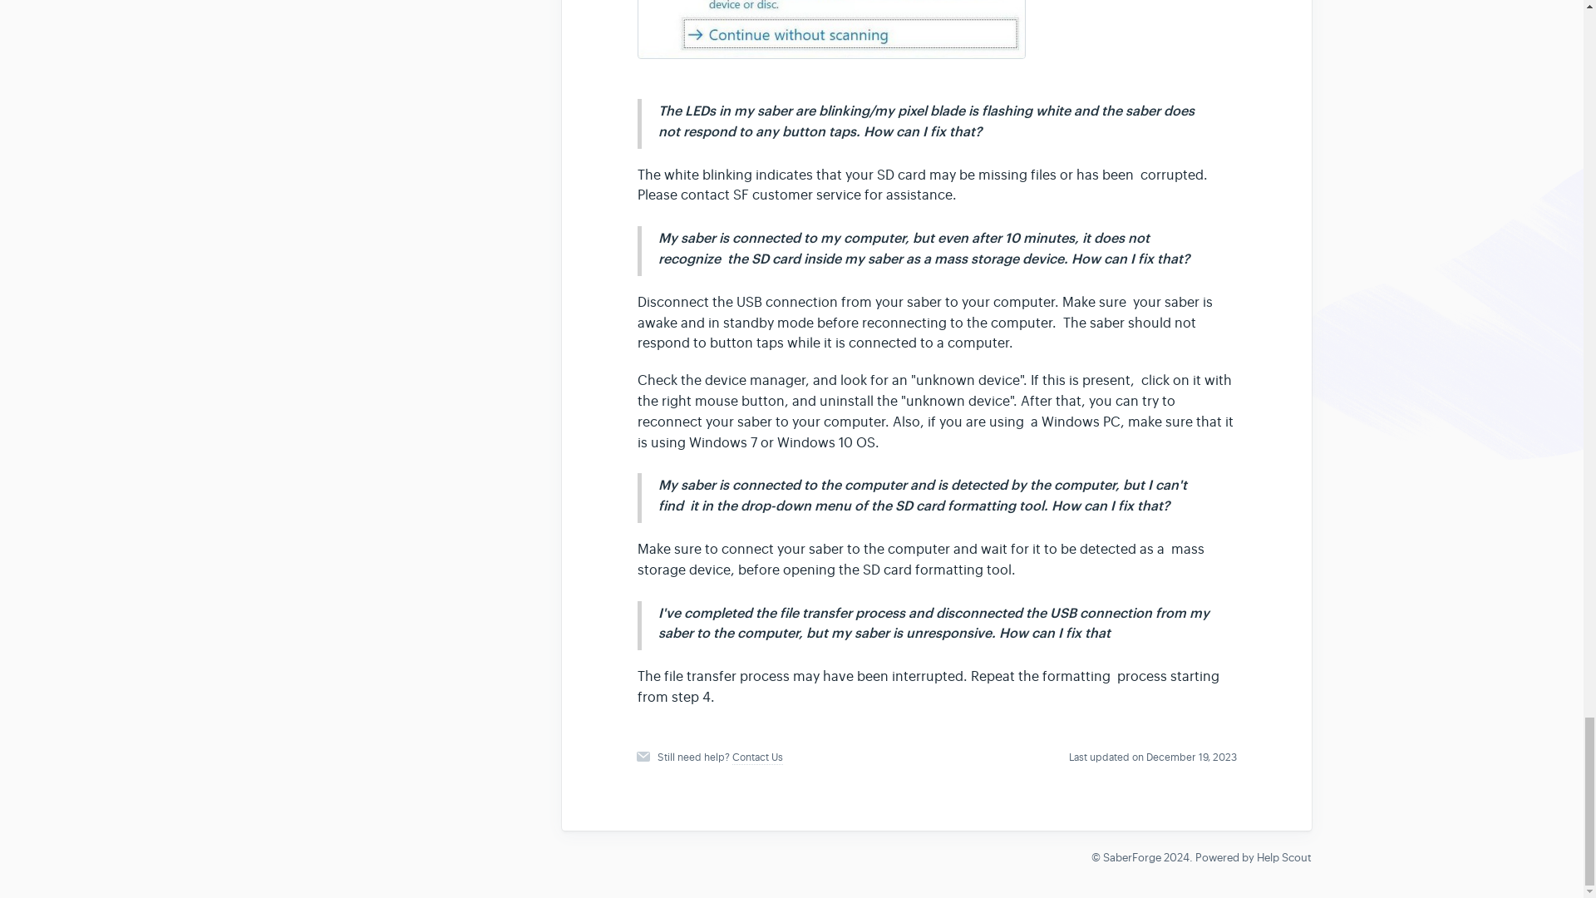 The width and height of the screenshot is (1596, 898). I want to click on SaberForge, so click(1130, 857).